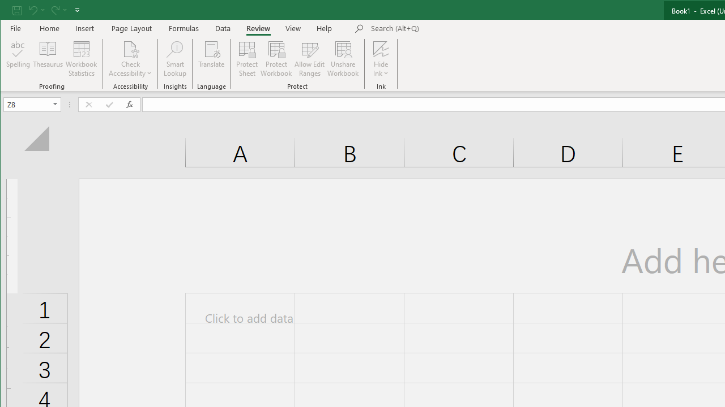 Image resolution: width=725 pixels, height=407 pixels. I want to click on Workbook Statistics, so click(82, 59).